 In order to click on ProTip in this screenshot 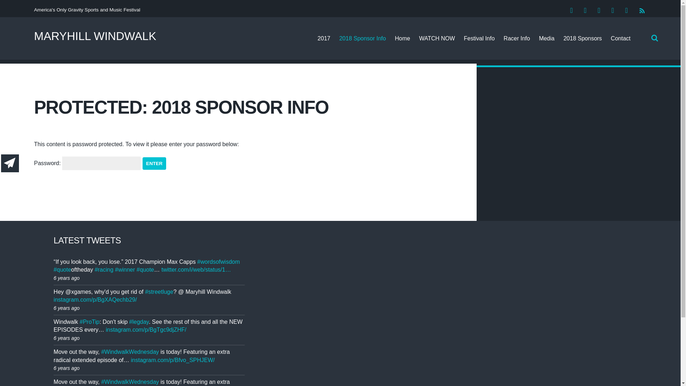, I will do `click(89, 322)`.